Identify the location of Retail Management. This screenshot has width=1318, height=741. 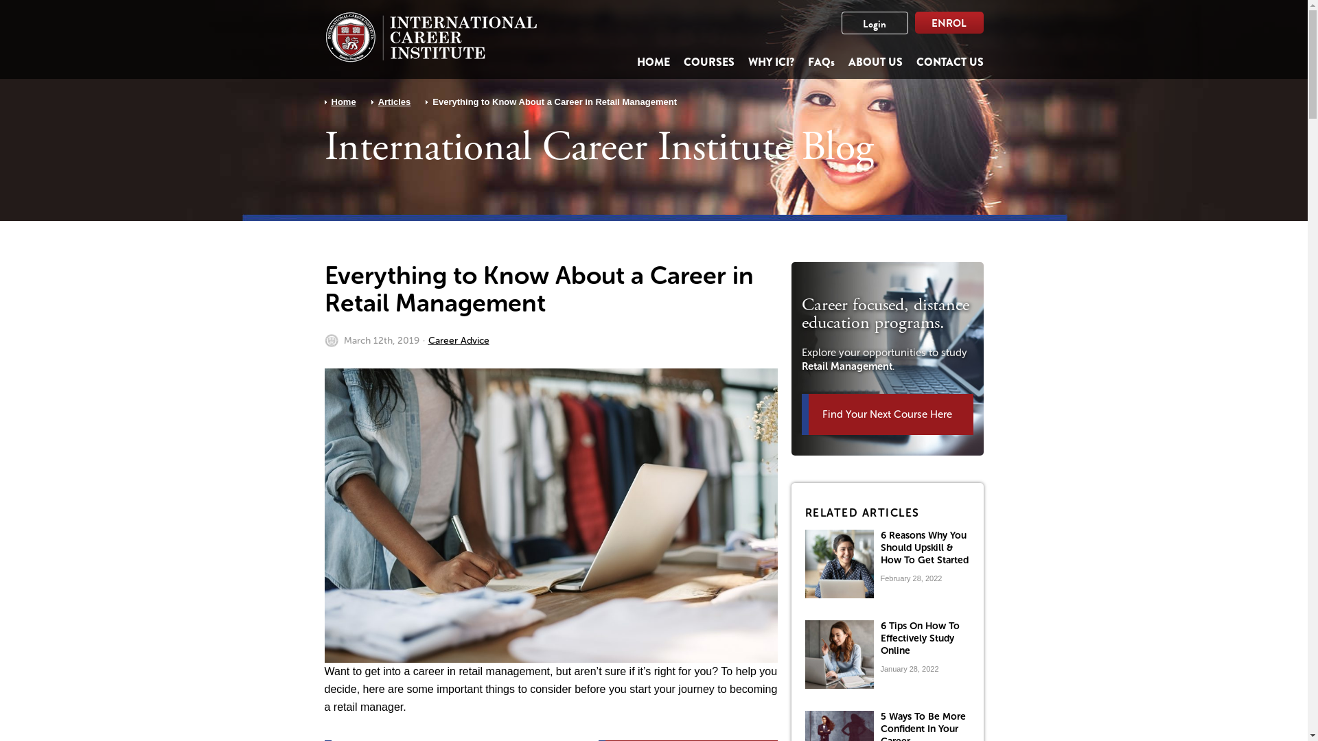
(847, 366).